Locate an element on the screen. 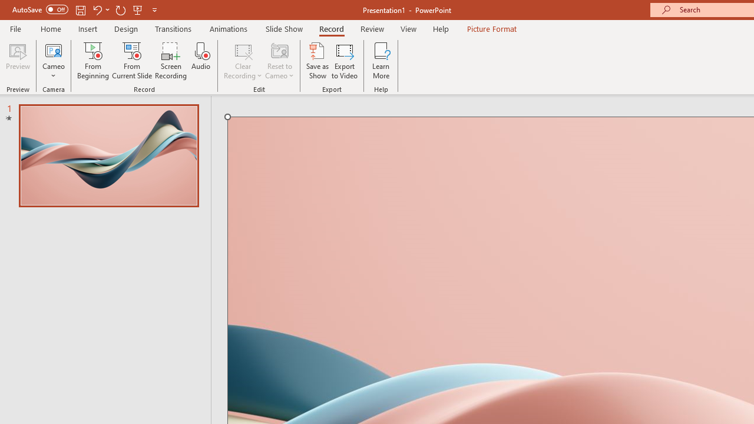 This screenshot has width=754, height=424. File Tab is located at coordinates (15, 28).